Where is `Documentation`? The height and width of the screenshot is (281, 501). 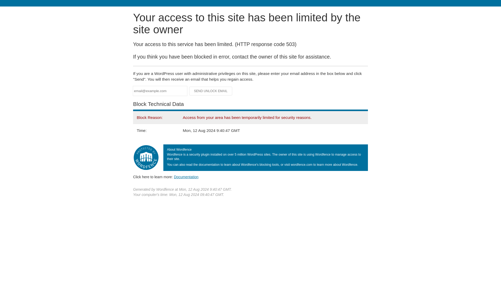 Documentation is located at coordinates (186, 177).